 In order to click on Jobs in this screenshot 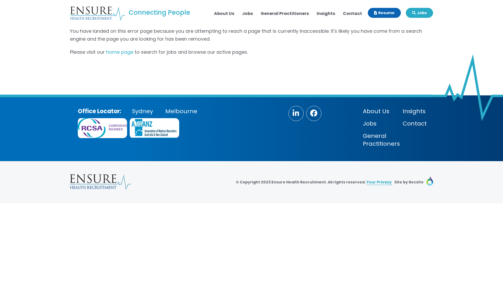, I will do `click(369, 124)`.